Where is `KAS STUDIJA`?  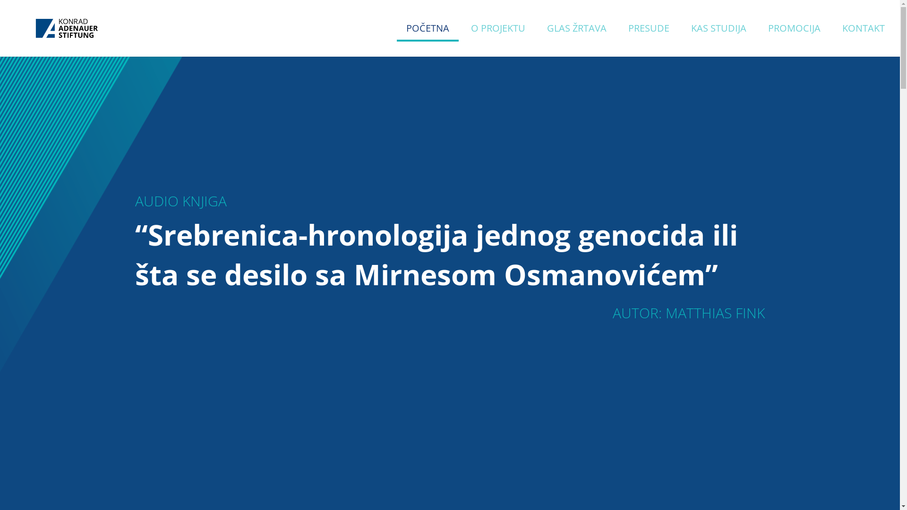
KAS STUDIJA is located at coordinates (719, 41).